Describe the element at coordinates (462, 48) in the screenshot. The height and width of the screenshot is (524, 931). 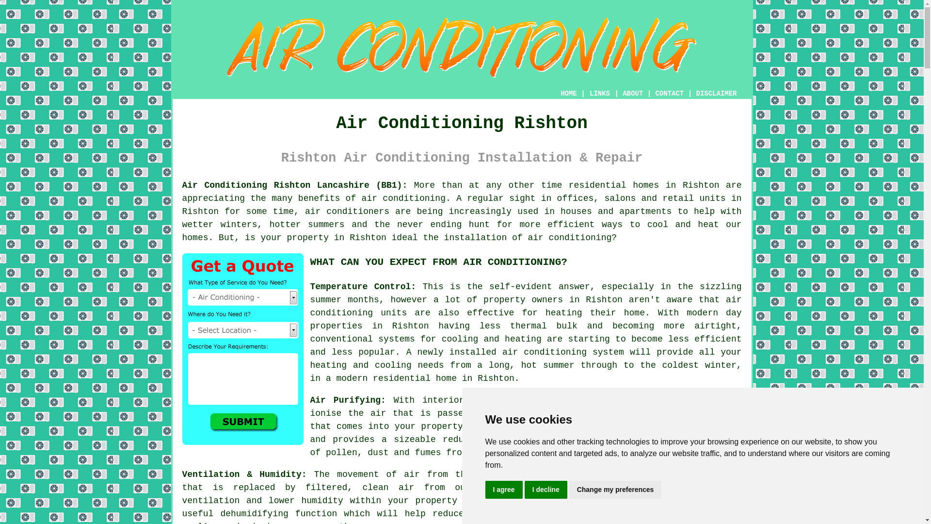
I see `Air Conditioning Rishton` at that location.